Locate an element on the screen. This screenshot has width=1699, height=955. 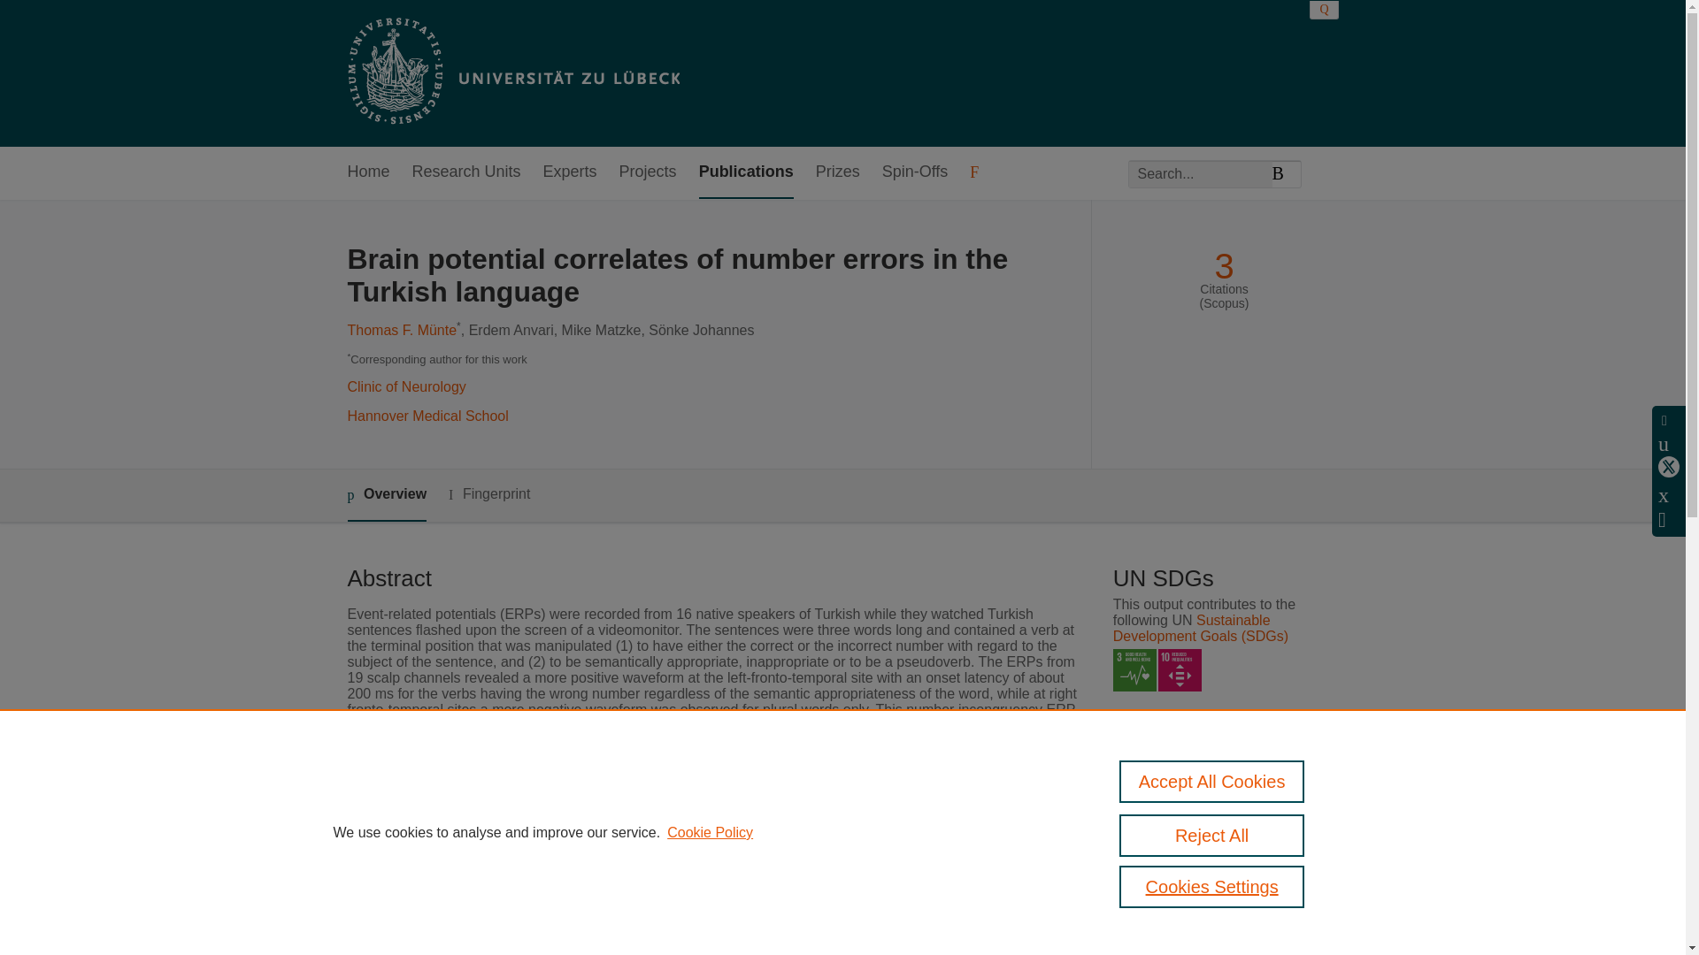
Projects is located at coordinates (648, 172).